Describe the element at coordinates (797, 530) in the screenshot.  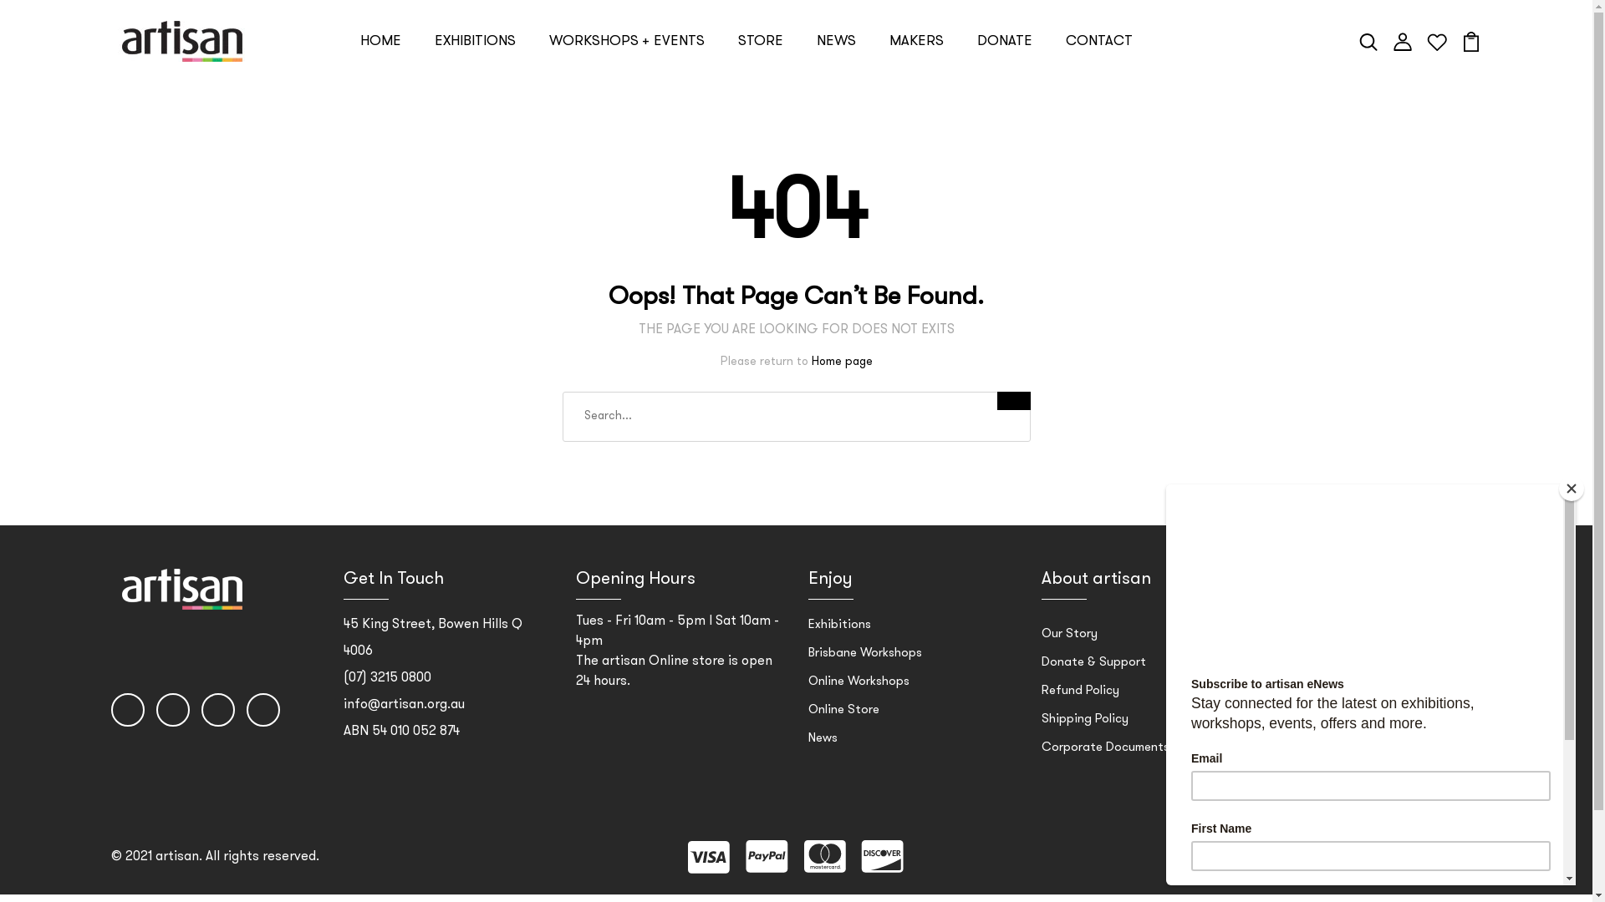
I see `Log In` at that location.